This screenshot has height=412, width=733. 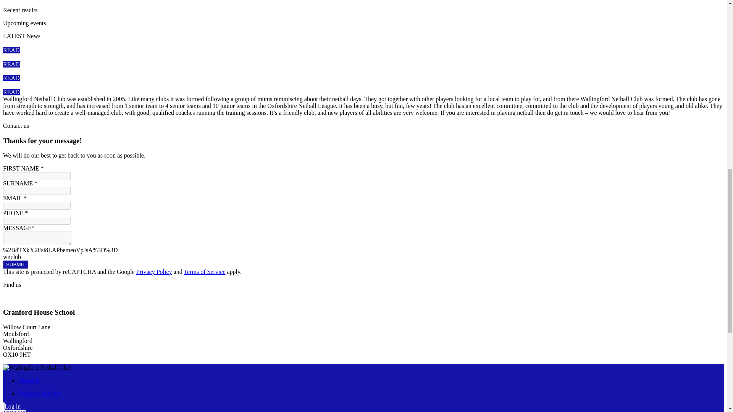 What do you see at coordinates (204, 272) in the screenshot?
I see `Terms of Service` at bounding box center [204, 272].